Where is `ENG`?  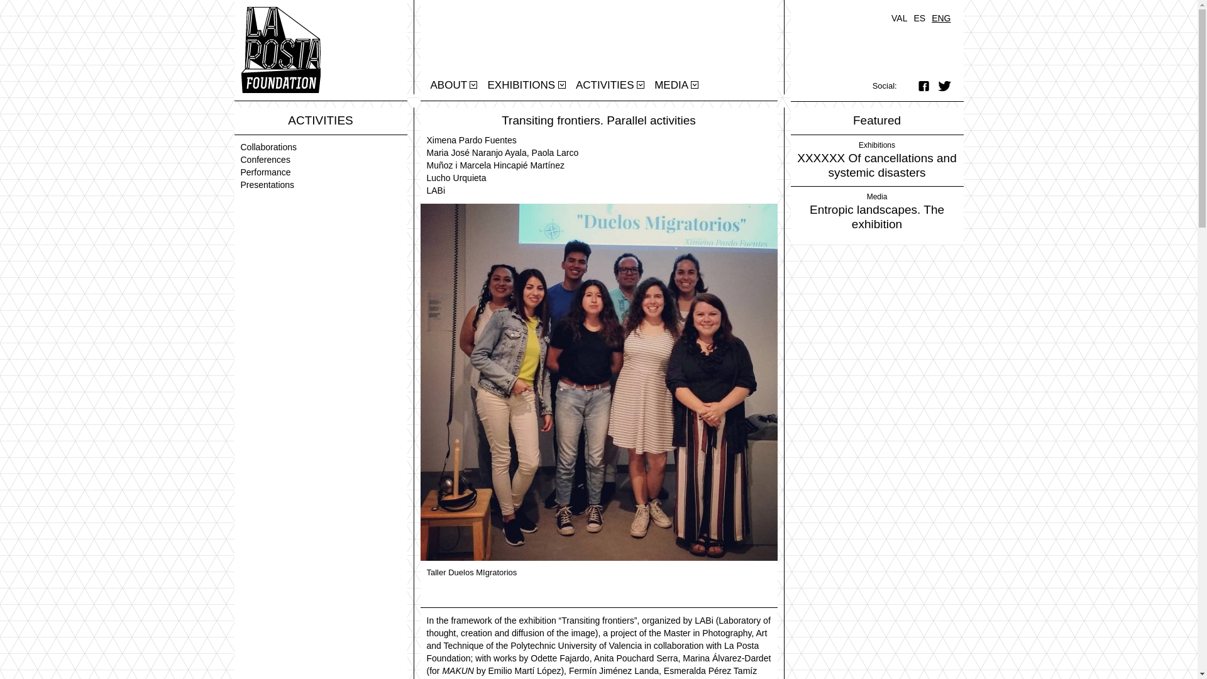
ENG is located at coordinates (941, 18).